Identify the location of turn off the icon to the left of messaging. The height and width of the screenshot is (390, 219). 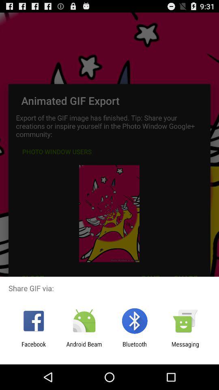
(135, 348).